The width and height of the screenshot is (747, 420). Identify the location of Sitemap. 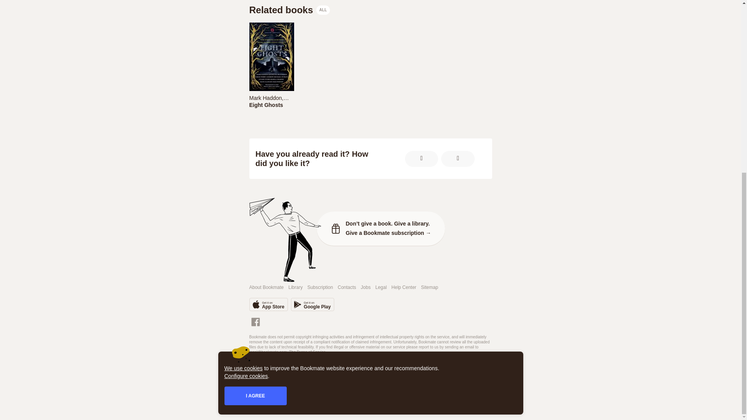
(310, 98).